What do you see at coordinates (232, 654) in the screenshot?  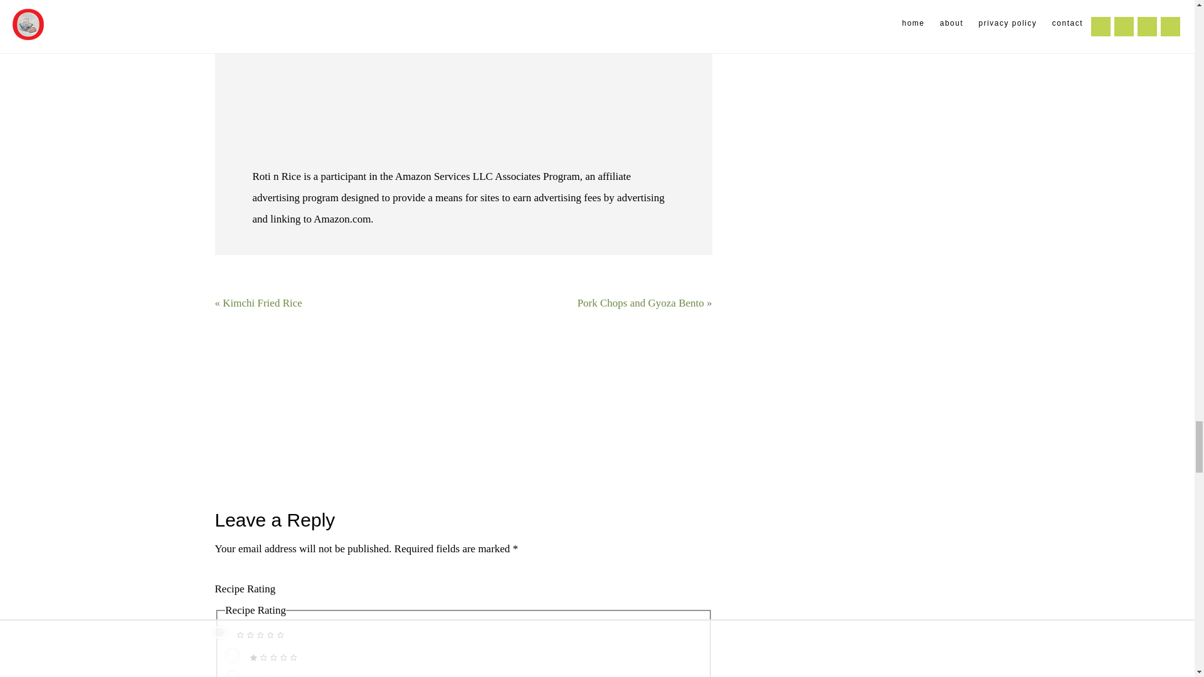 I see `1` at bounding box center [232, 654].